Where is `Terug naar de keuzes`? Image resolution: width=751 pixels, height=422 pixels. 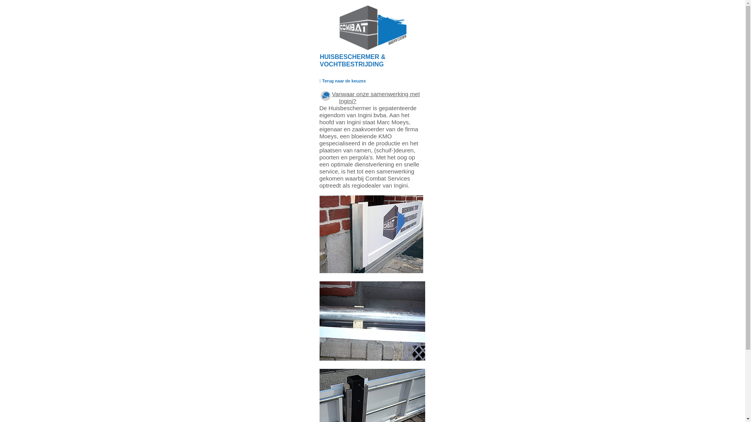 Terug naar de keuzes is located at coordinates (344, 80).